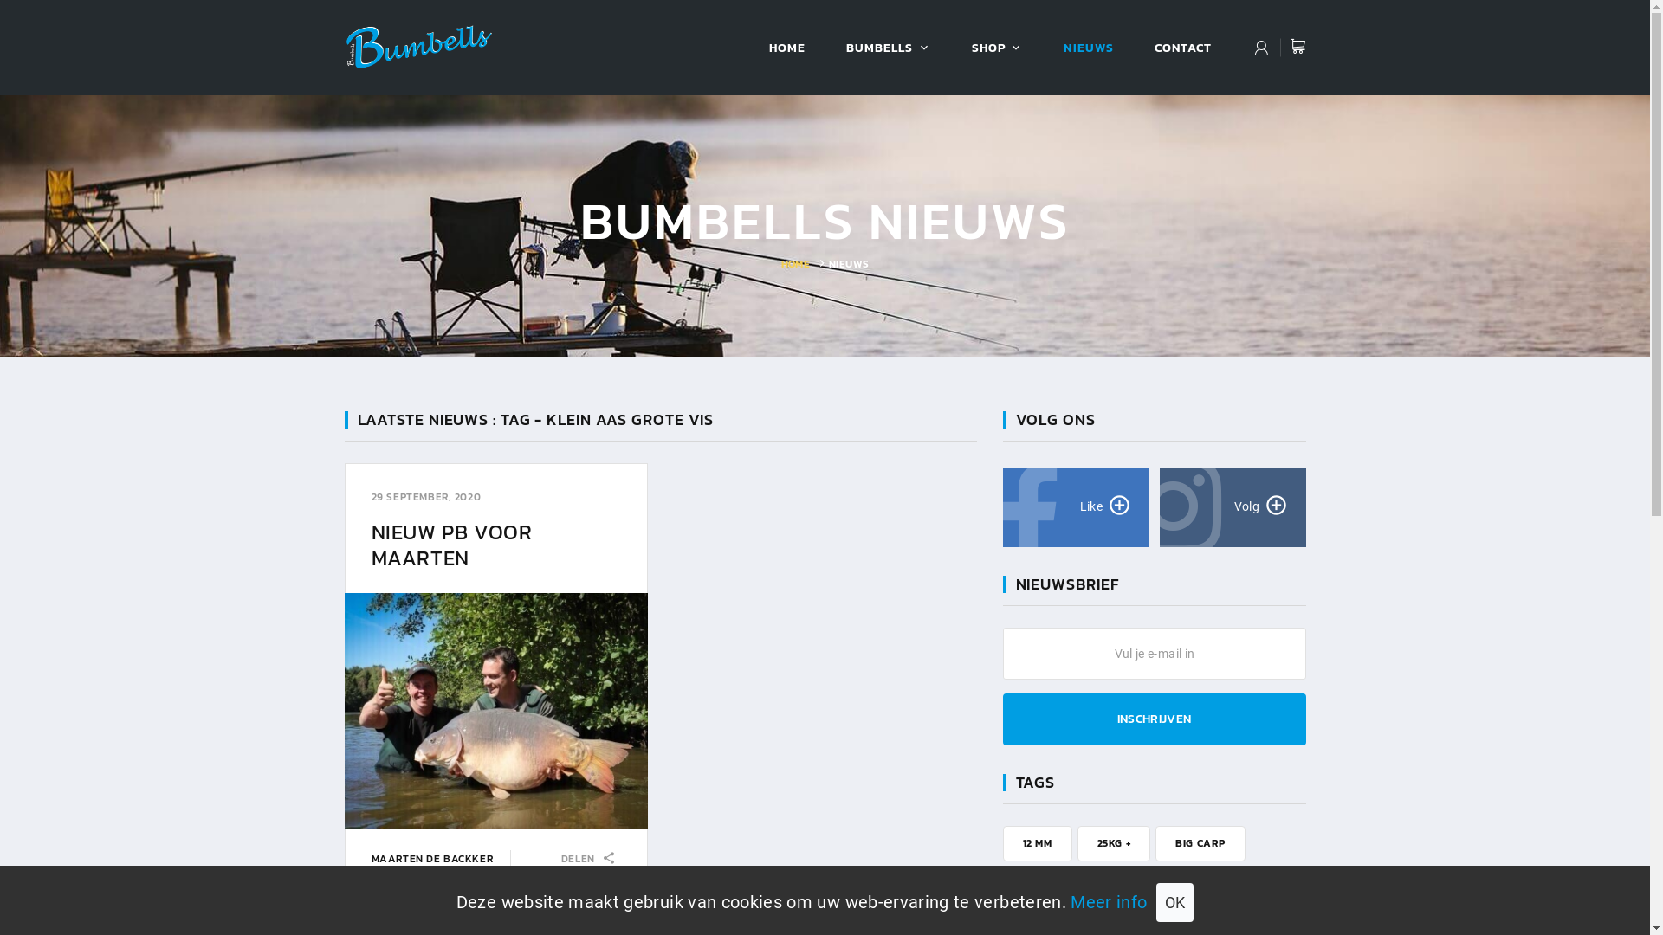 Image resolution: width=1663 pixels, height=935 pixels. I want to click on BUMBELLS, so click(1136, 885).